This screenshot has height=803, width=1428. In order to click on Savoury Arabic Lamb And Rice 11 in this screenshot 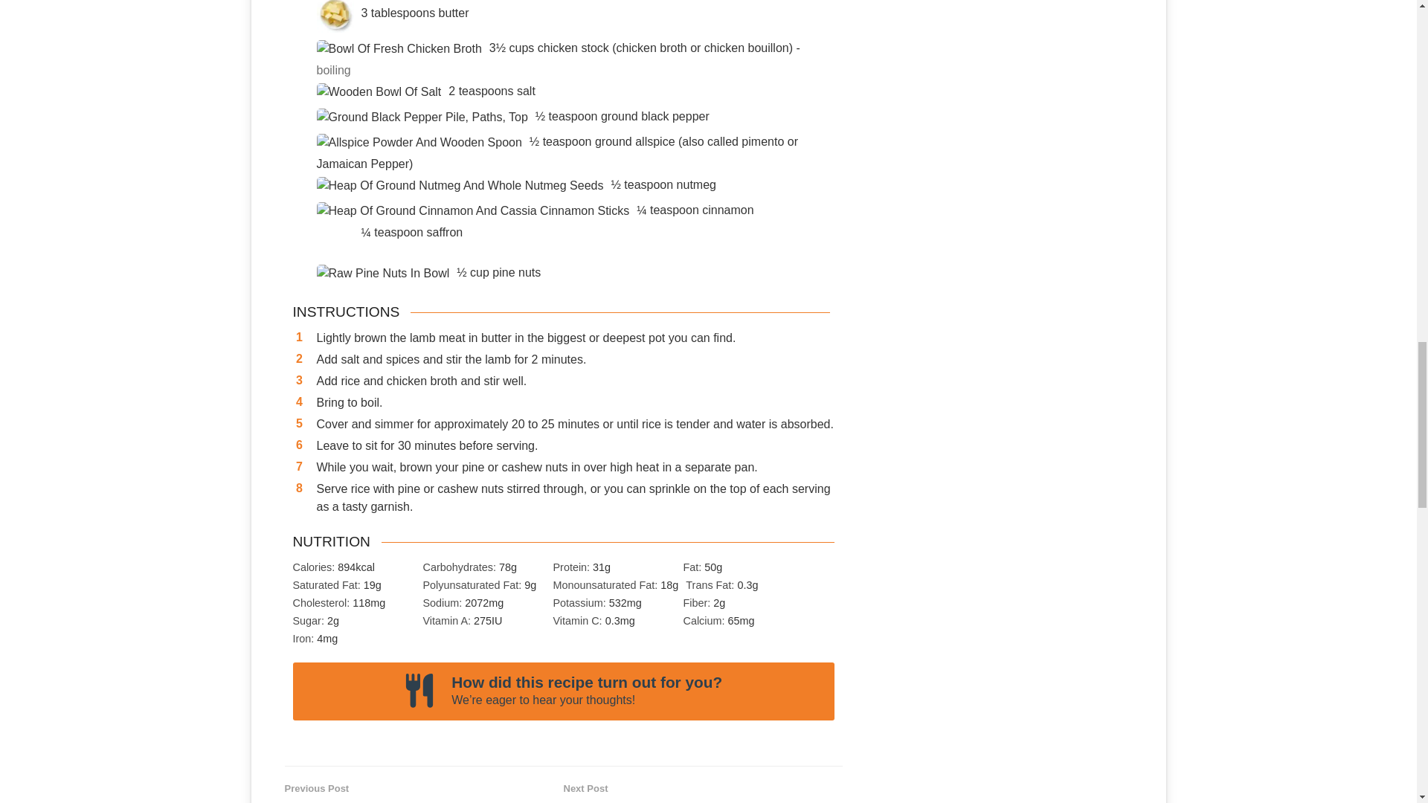, I will do `click(460, 186)`.